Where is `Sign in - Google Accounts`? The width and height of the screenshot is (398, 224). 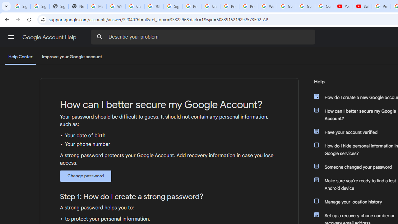 Sign in - Google Accounts is located at coordinates (21, 6).